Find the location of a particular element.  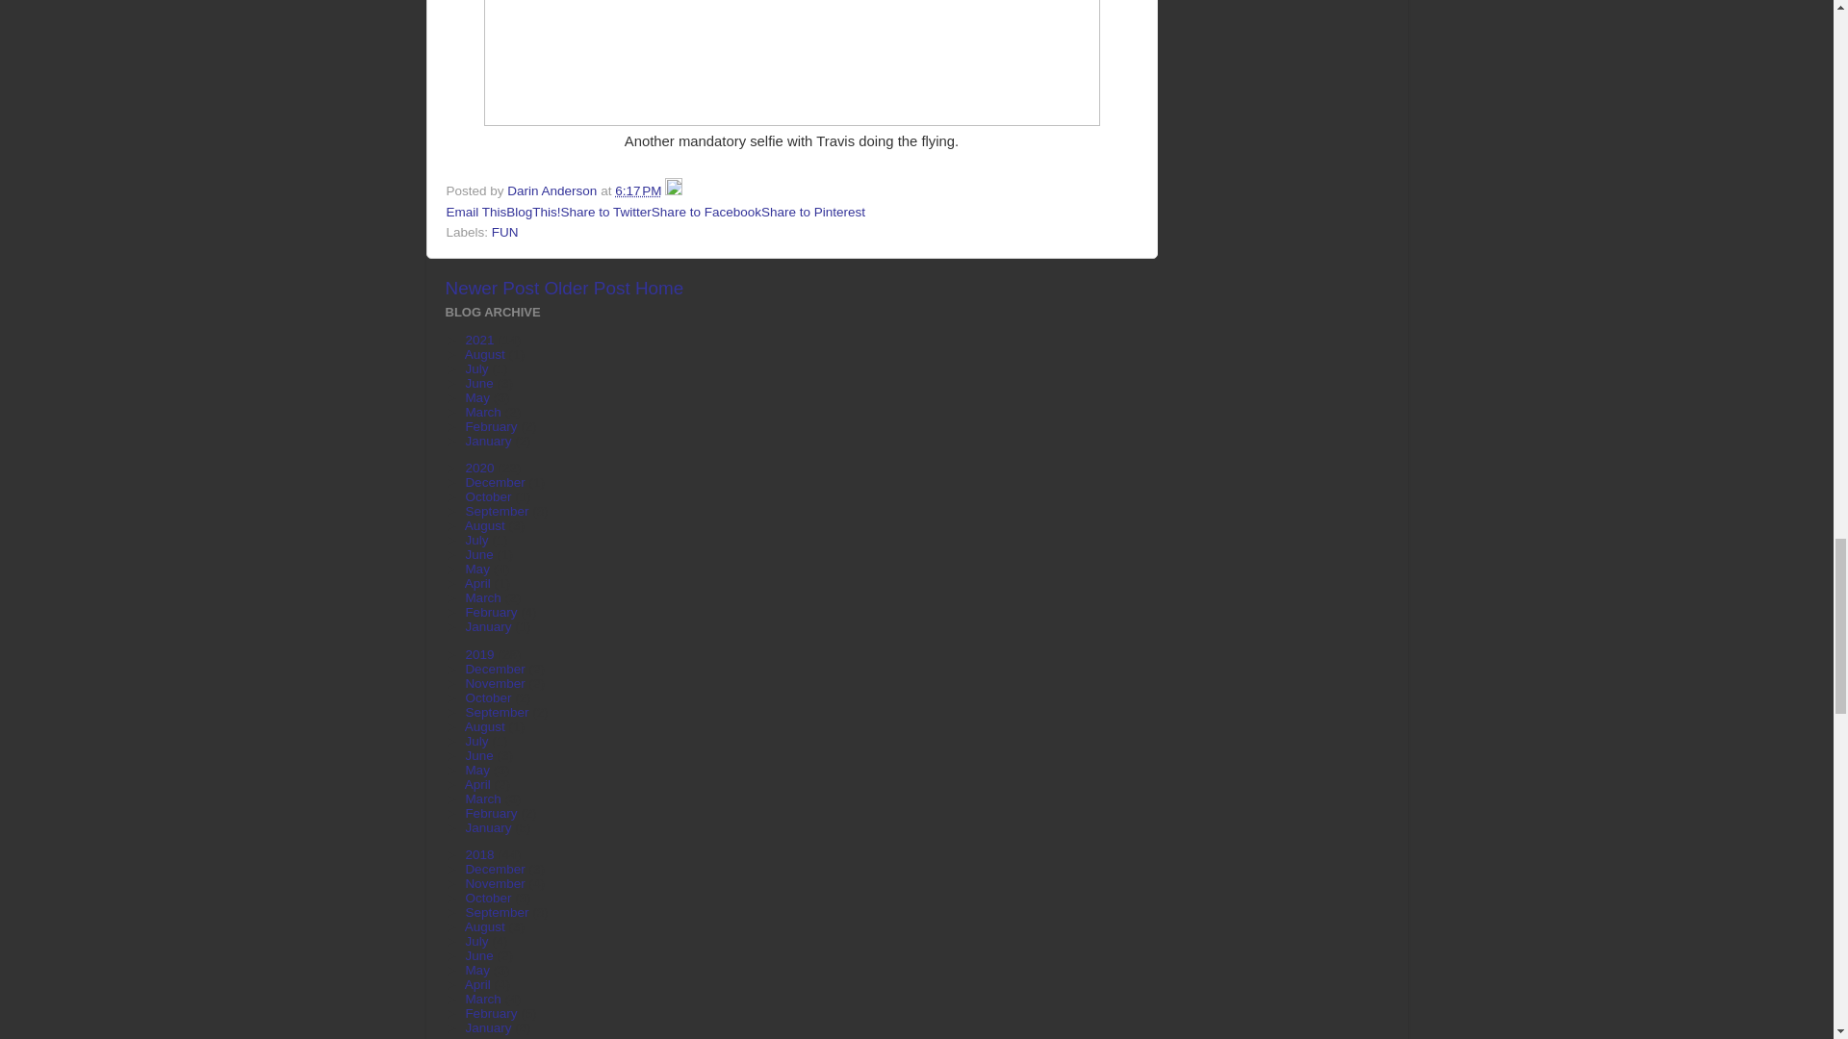

Newer Post is located at coordinates (492, 288).